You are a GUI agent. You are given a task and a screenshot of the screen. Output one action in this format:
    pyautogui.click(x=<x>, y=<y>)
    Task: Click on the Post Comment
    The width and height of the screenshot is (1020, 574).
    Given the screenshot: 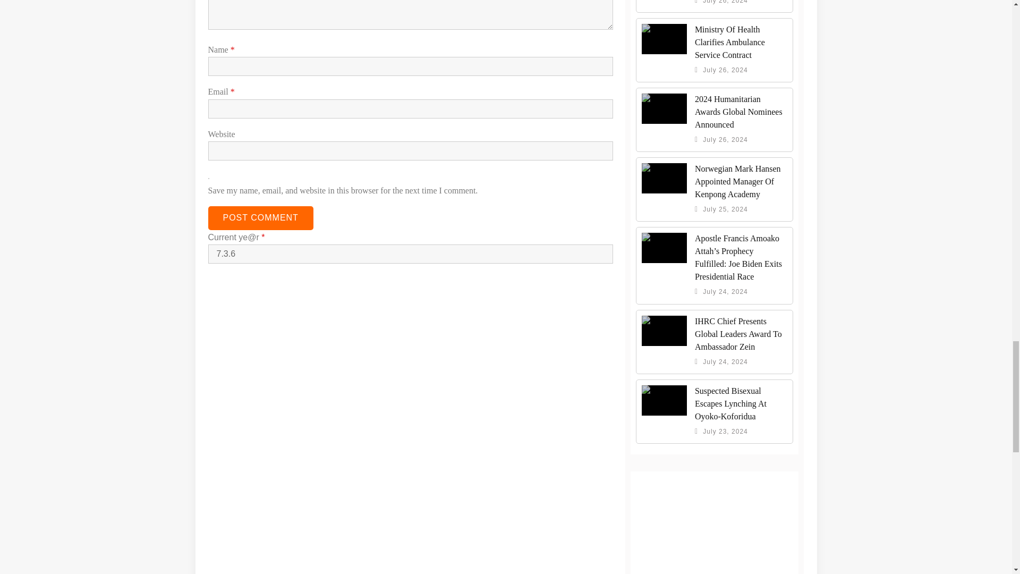 What is the action you would take?
    pyautogui.click(x=260, y=218)
    